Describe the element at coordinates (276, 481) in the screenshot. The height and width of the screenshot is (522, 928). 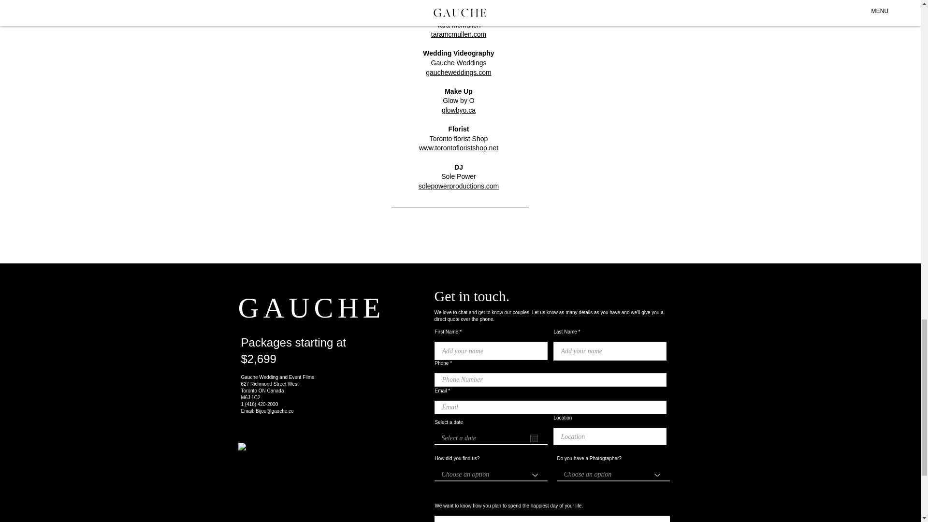
I see `GAUCHE LETTER WHITE.png` at that location.